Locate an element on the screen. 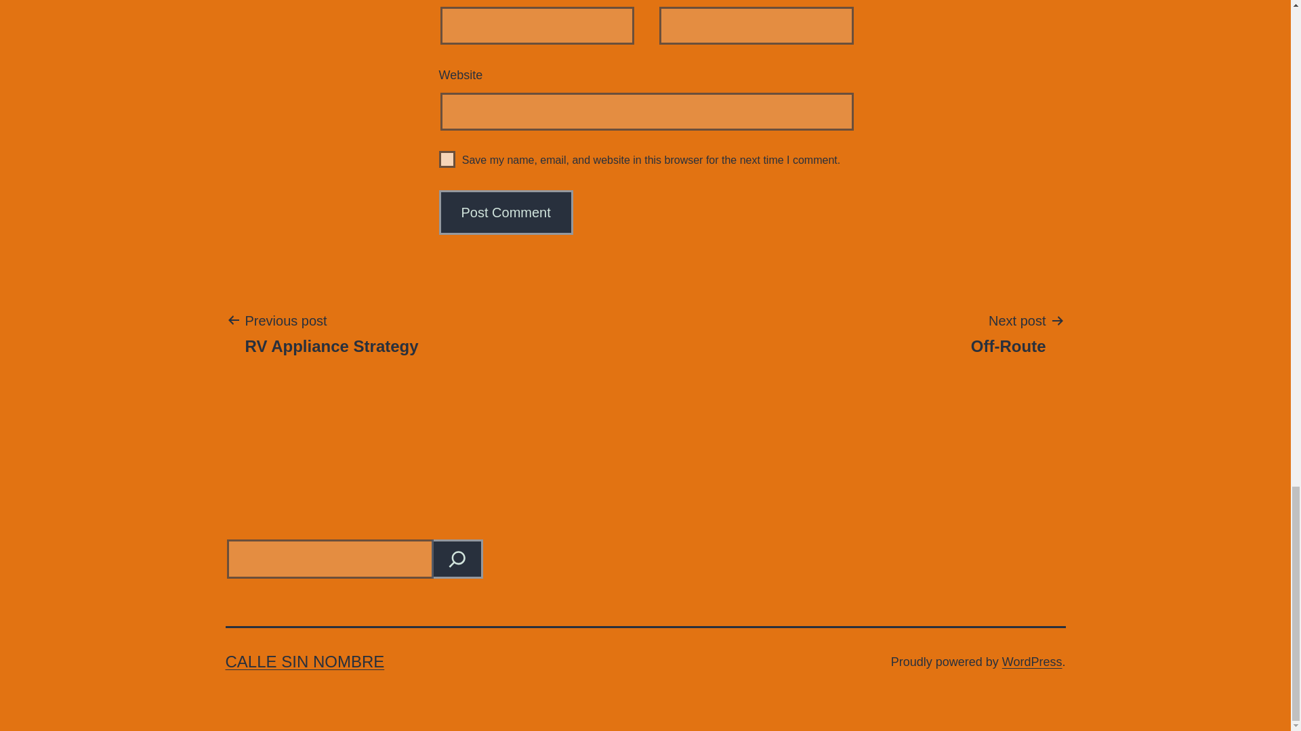 The height and width of the screenshot is (731, 1301). CALLE SIN NOMBRE is located at coordinates (304, 662).